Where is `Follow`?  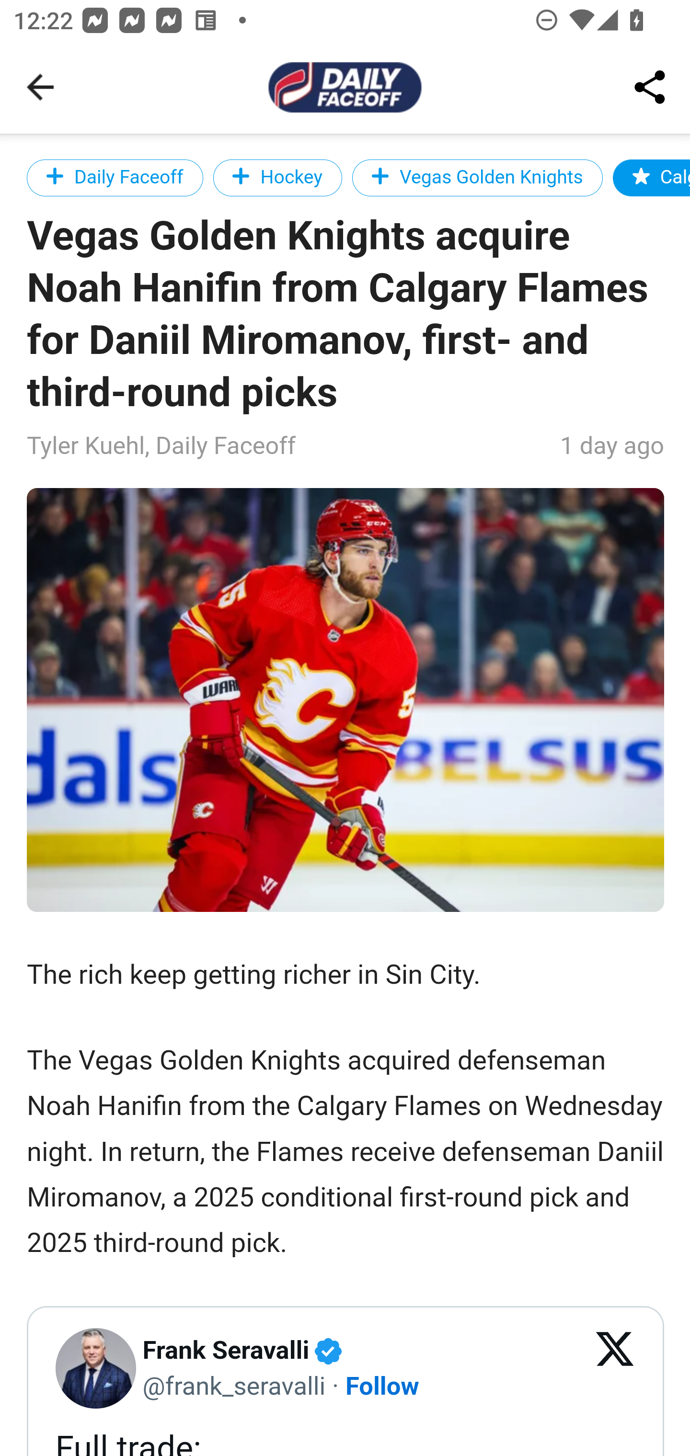 Follow is located at coordinates (383, 1384).